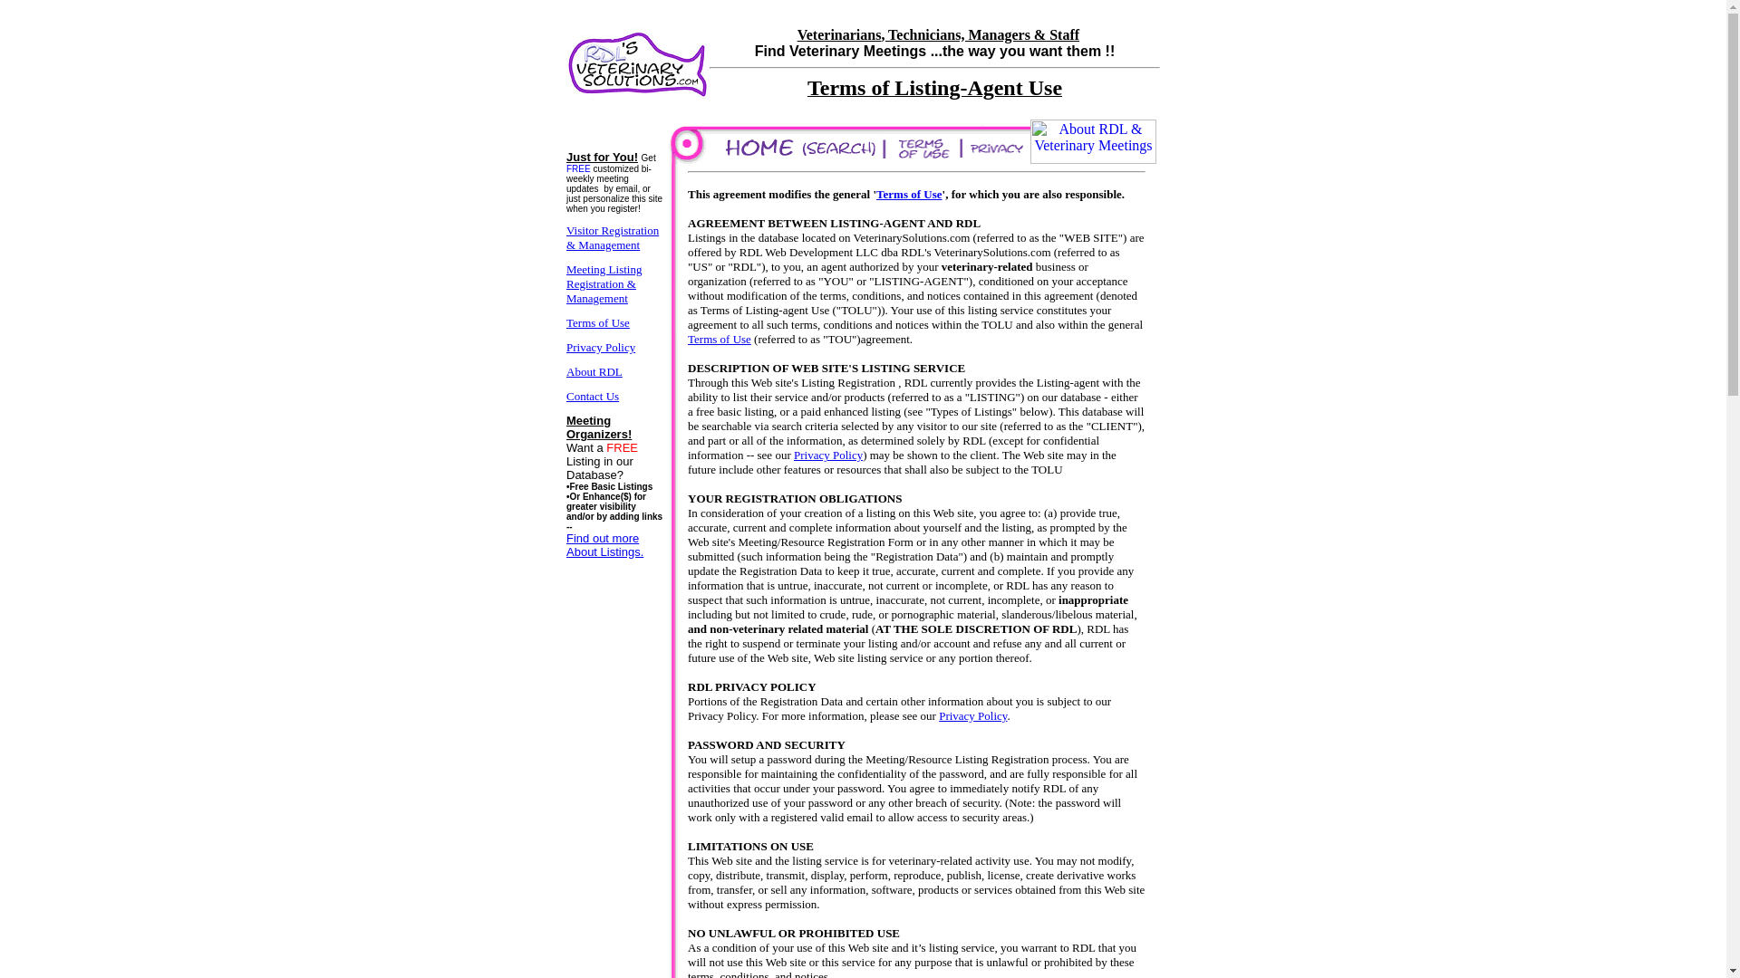 This screenshot has width=1740, height=978. I want to click on Find out more About Listings., so click(605, 551).